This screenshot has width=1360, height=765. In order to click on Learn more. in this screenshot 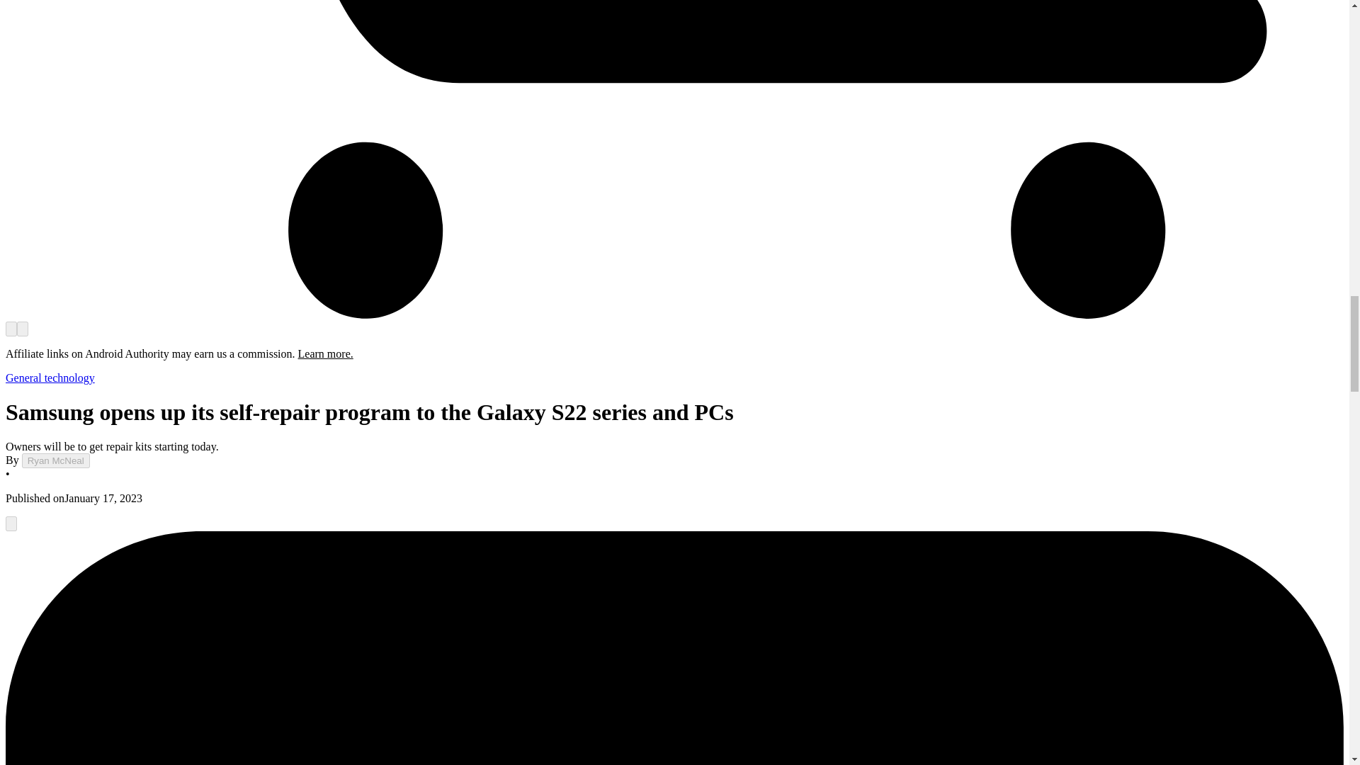, I will do `click(326, 353)`.